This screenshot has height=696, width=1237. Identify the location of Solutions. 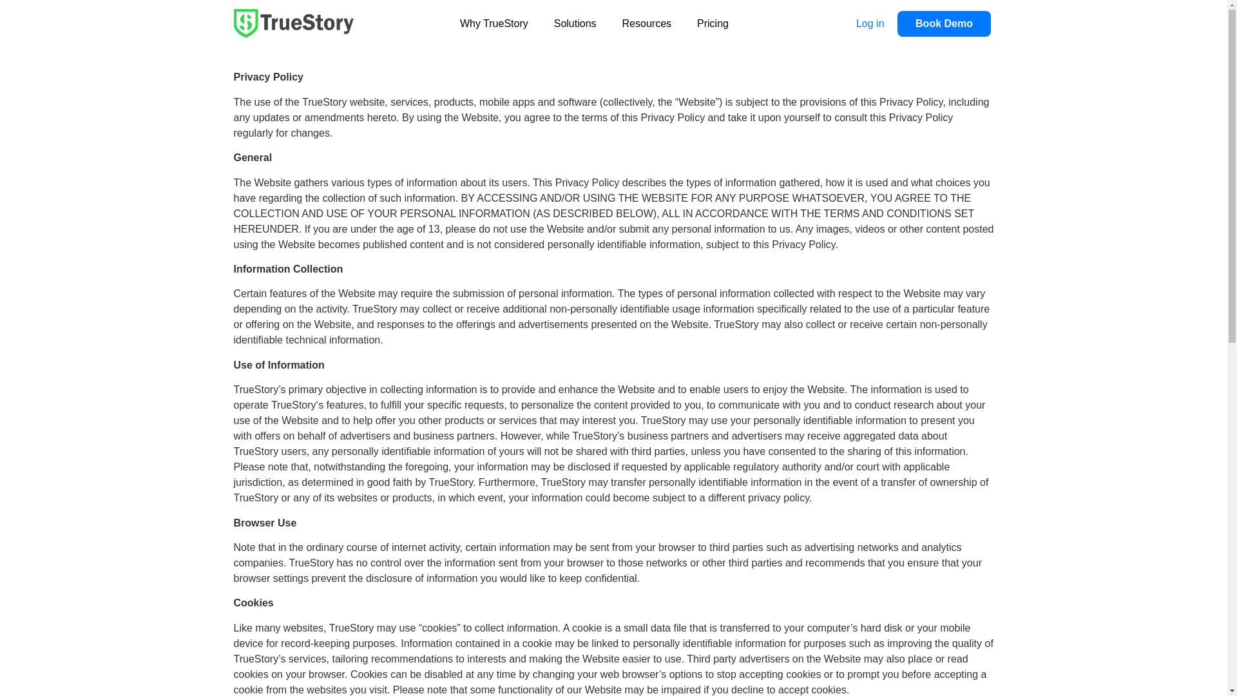
(575, 23).